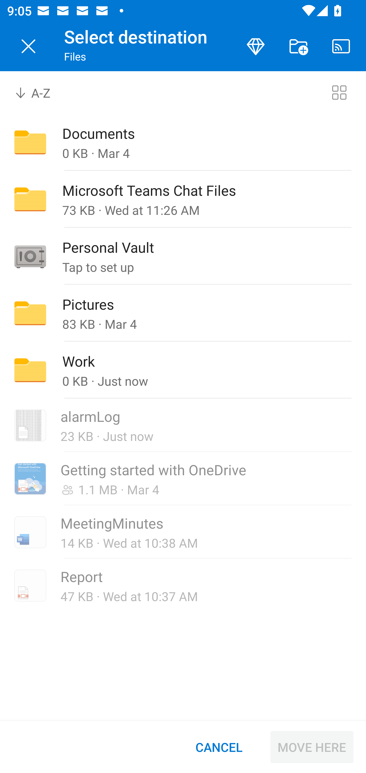  What do you see at coordinates (183, 370) in the screenshot?
I see `Folder Work 0 KB · Just now` at bounding box center [183, 370].